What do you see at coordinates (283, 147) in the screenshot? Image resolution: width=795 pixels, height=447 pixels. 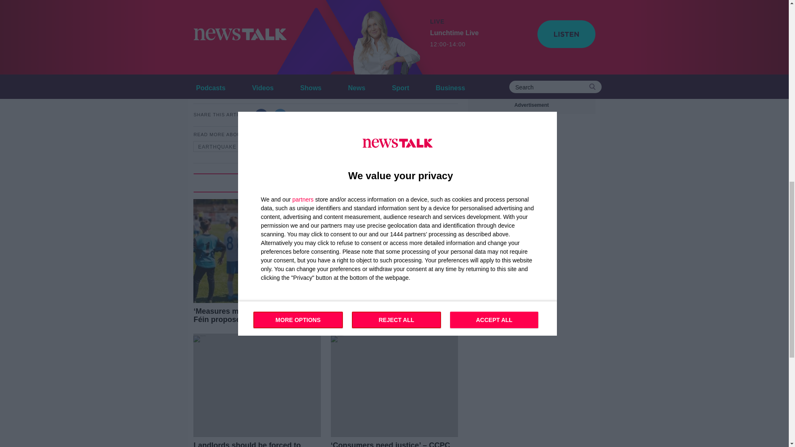 I see `NATURAL DISASTERS` at bounding box center [283, 147].